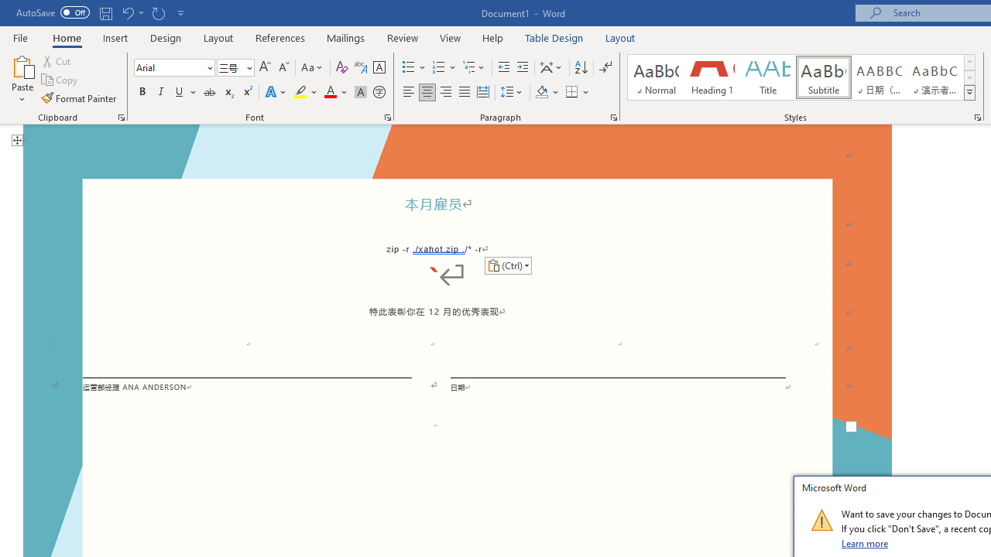  What do you see at coordinates (142, 93) in the screenshot?
I see `Bold` at bounding box center [142, 93].